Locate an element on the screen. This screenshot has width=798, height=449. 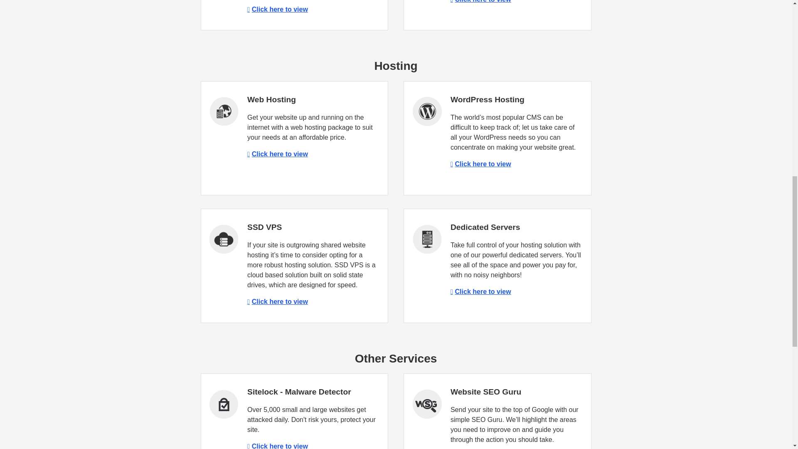
Click here to view is located at coordinates (481, 1).